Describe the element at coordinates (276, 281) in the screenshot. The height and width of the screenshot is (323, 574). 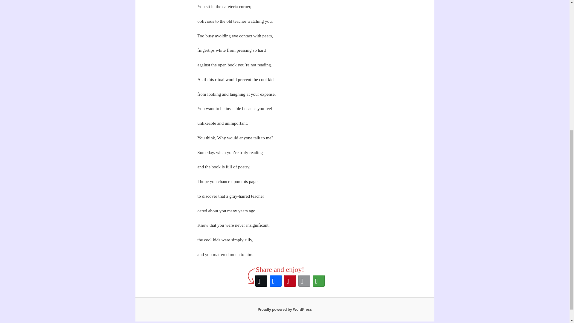
I see `Facebook` at that location.